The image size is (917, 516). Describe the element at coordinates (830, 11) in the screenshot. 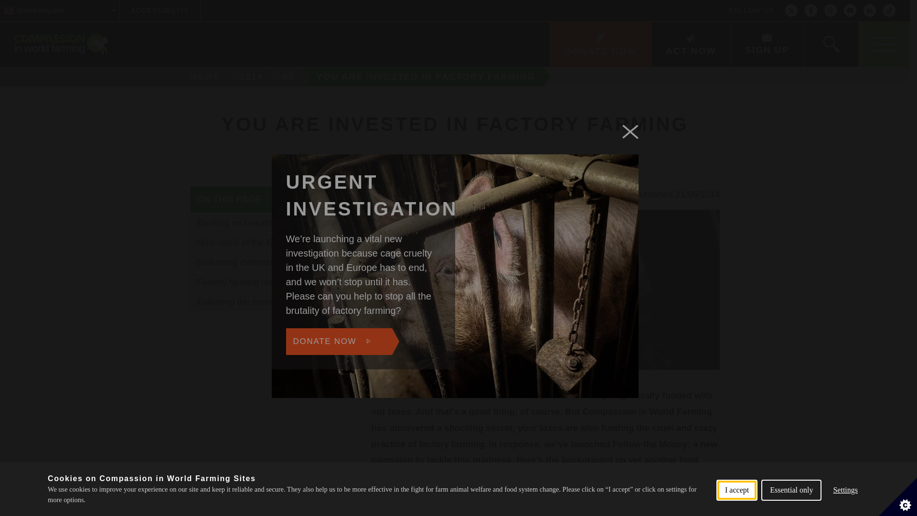

I see `Instagram` at that location.